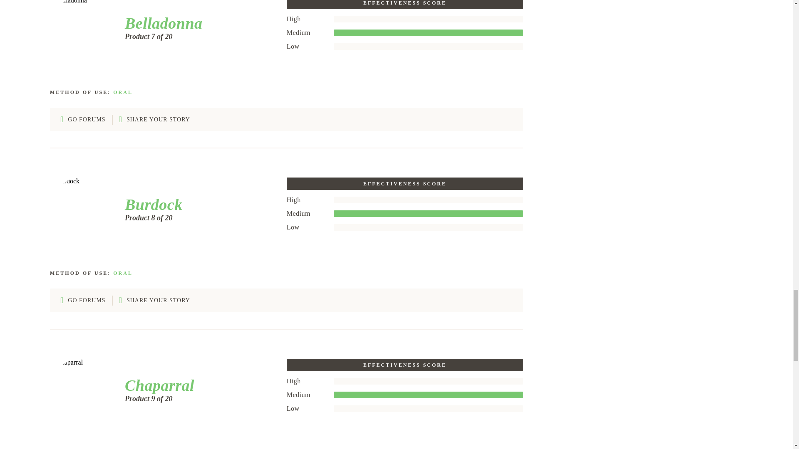 The image size is (799, 449). What do you see at coordinates (83, 120) in the screenshot?
I see `GO FORUMS` at bounding box center [83, 120].